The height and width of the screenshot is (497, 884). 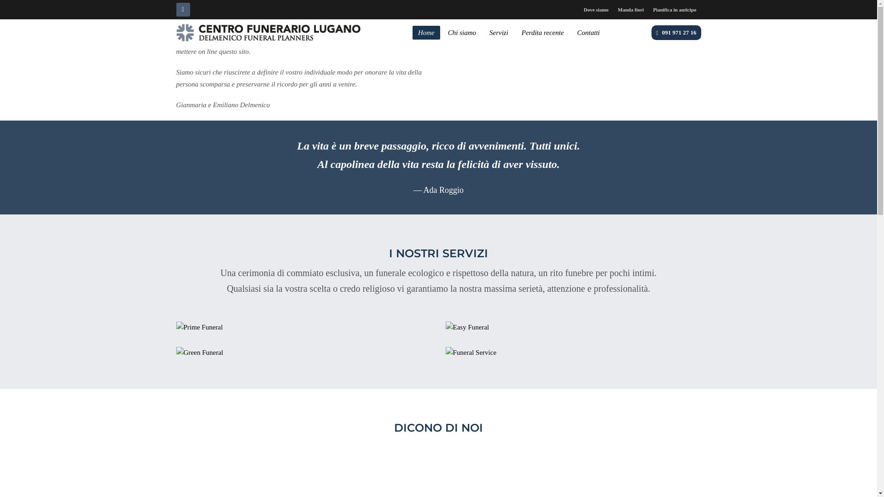 I want to click on Pianifica in anticipo, so click(x=675, y=10).